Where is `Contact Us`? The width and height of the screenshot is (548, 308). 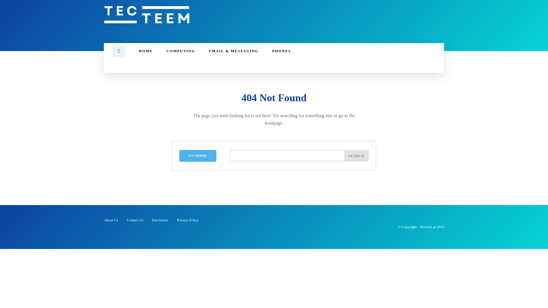 Contact Us is located at coordinates (135, 220).